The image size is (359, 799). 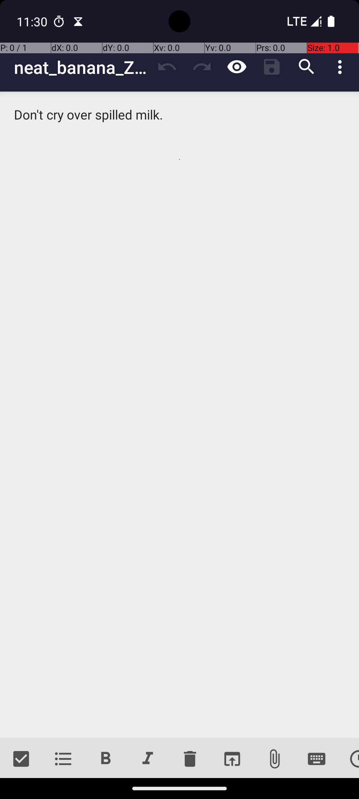 I want to click on neat_banana_Zjqa, so click(x=82, y=67).